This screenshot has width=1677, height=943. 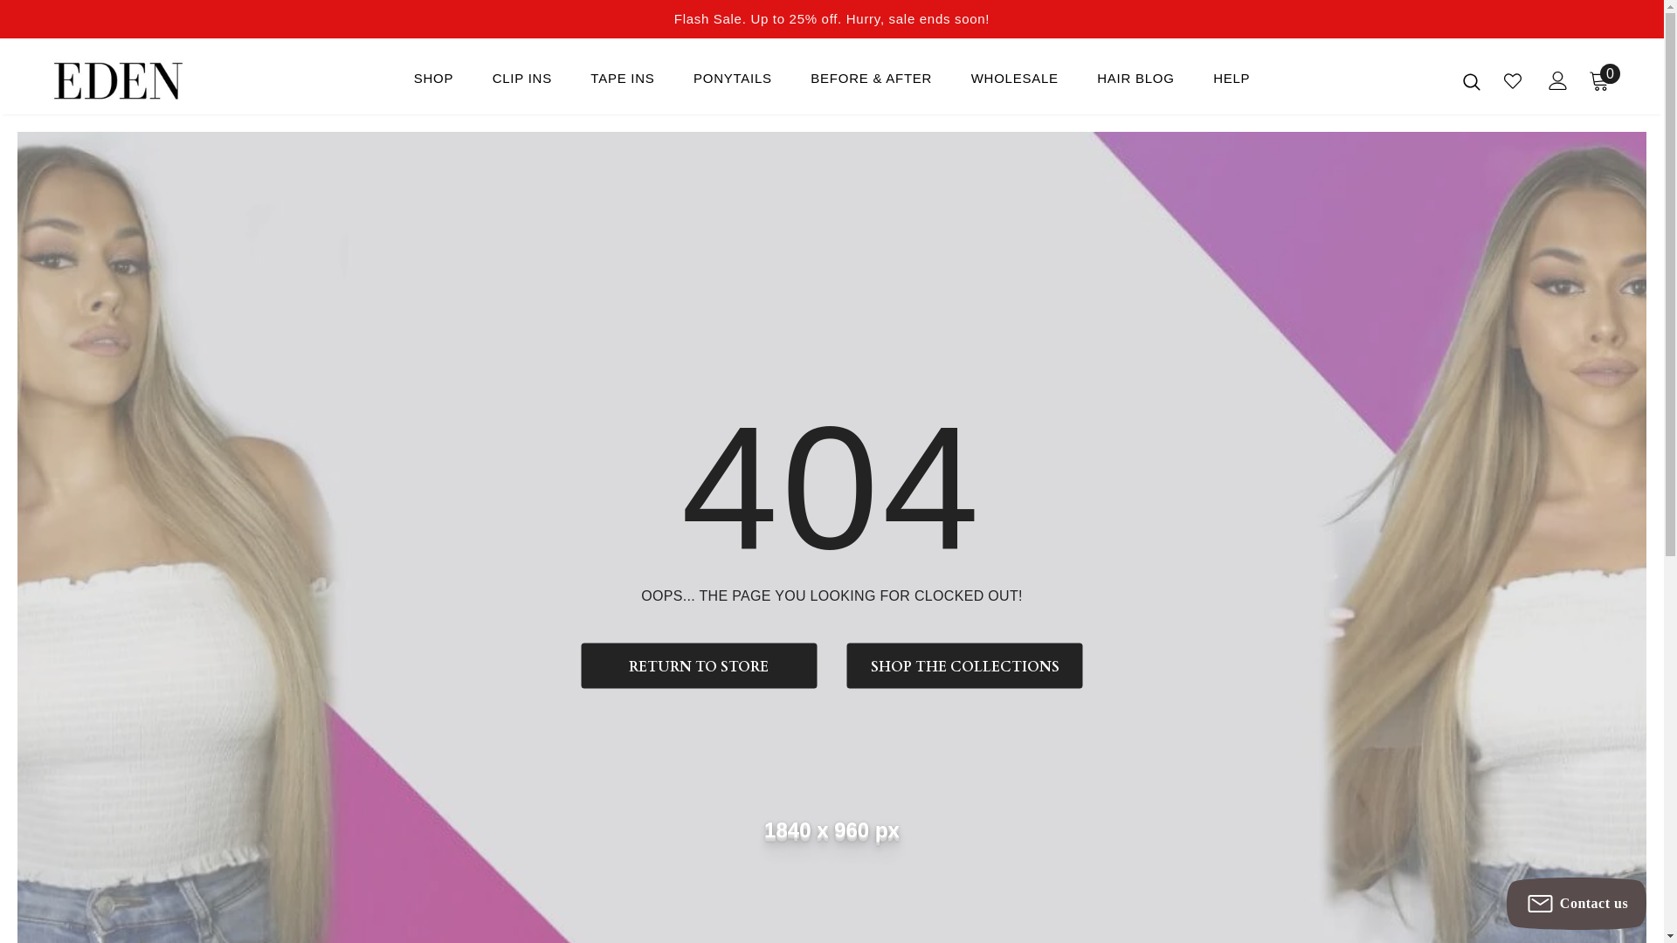 What do you see at coordinates (1232, 83) in the screenshot?
I see `HELP` at bounding box center [1232, 83].